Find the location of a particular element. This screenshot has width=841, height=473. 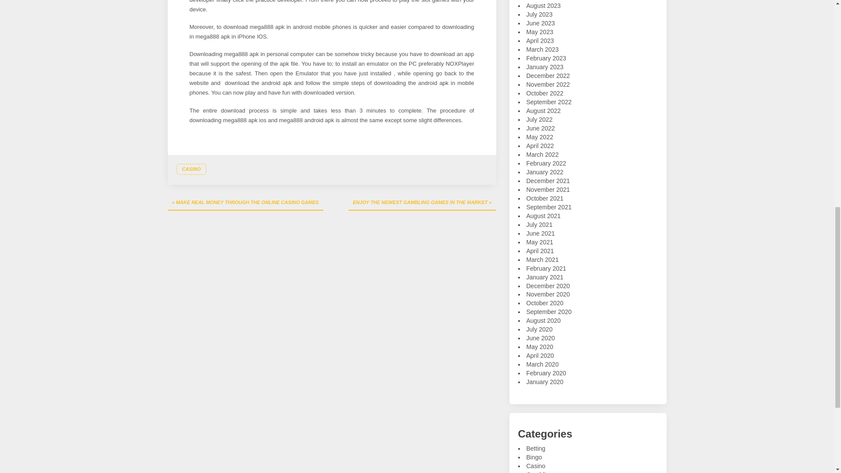

February 2023 is located at coordinates (546, 58).